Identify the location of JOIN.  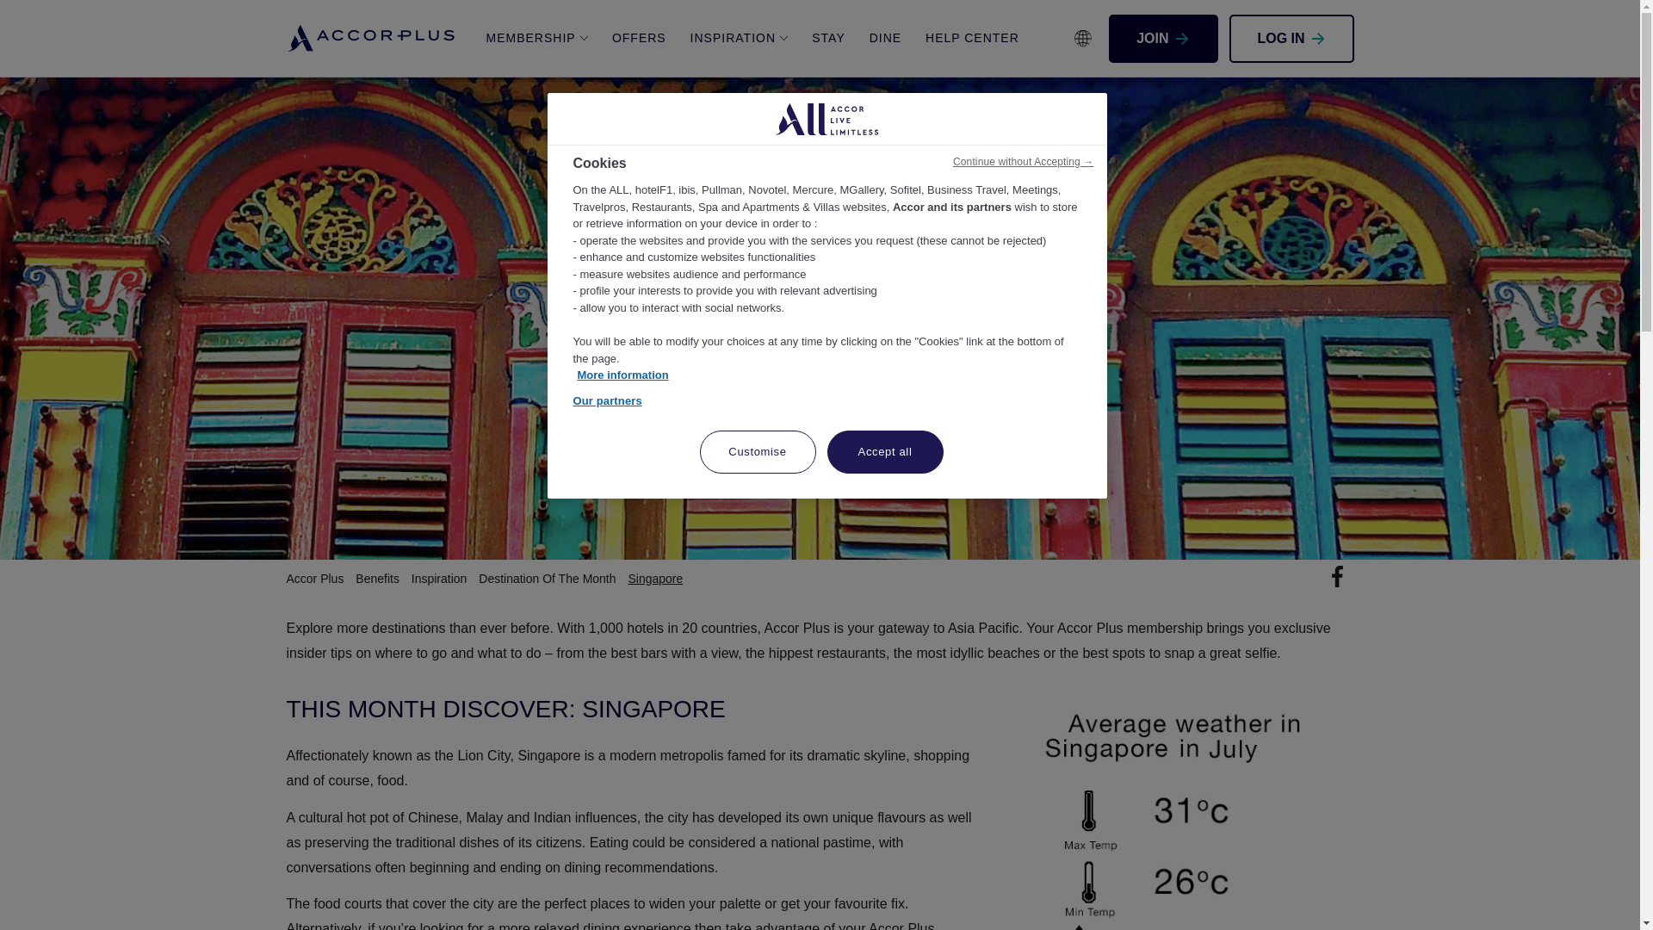
(1162, 38).